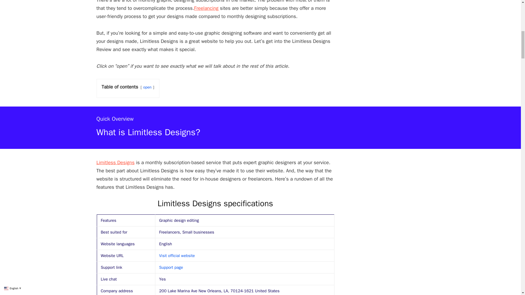 The width and height of the screenshot is (525, 295). I want to click on open, so click(147, 87).